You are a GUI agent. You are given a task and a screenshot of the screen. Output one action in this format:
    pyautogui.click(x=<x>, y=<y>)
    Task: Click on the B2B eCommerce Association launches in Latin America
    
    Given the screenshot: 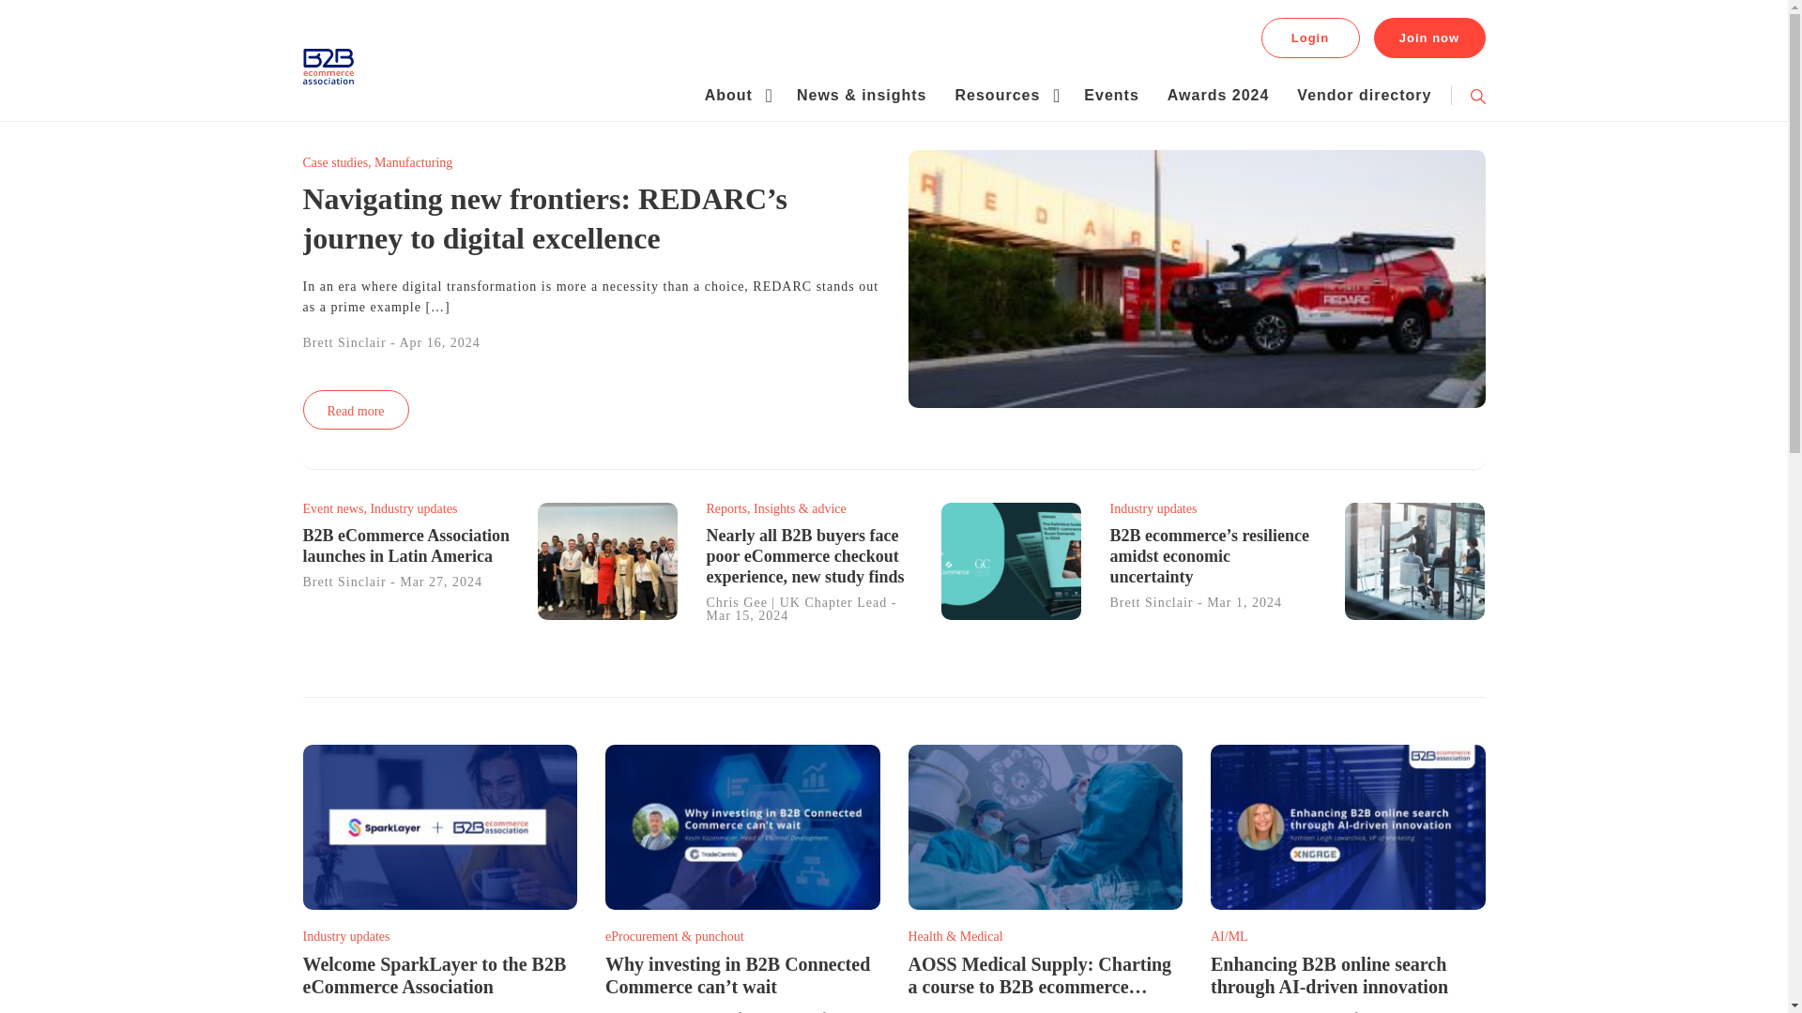 What is the action you would take?
    pyautogui.click(x=405, y=546)
    